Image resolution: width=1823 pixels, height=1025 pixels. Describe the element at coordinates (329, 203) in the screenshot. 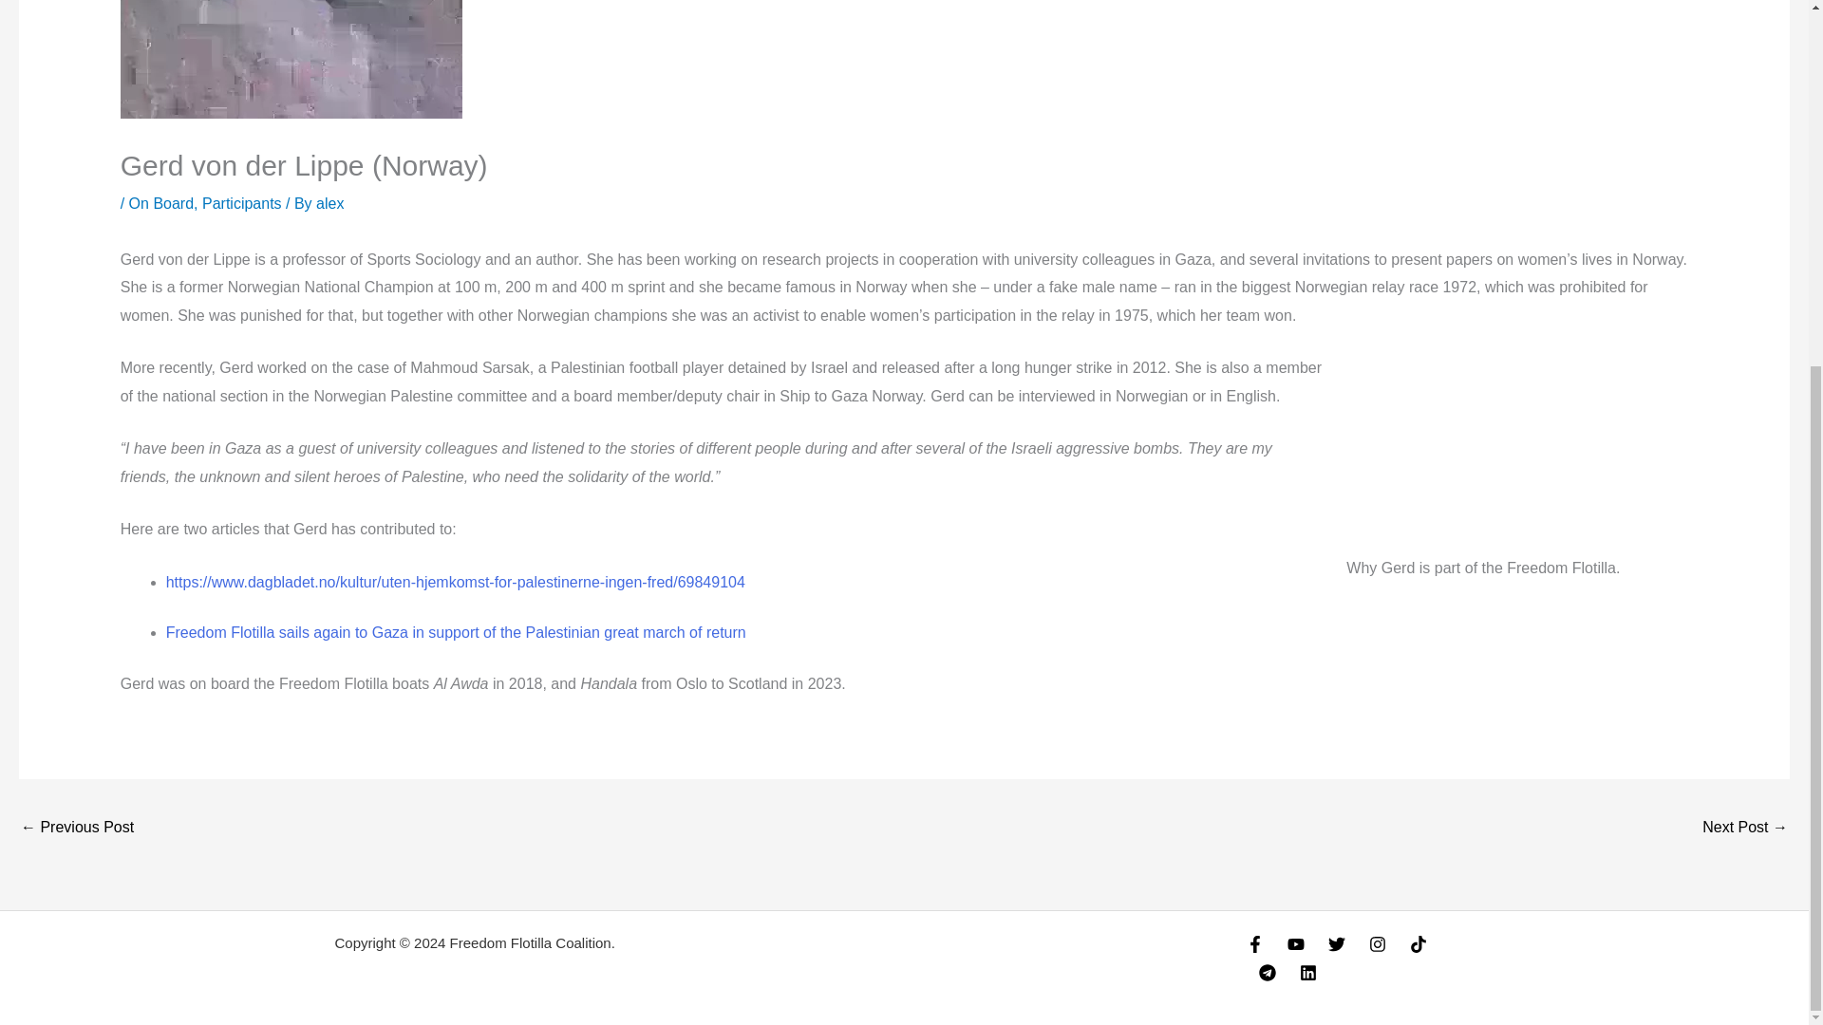

I see `View all posts by alex` at that location.